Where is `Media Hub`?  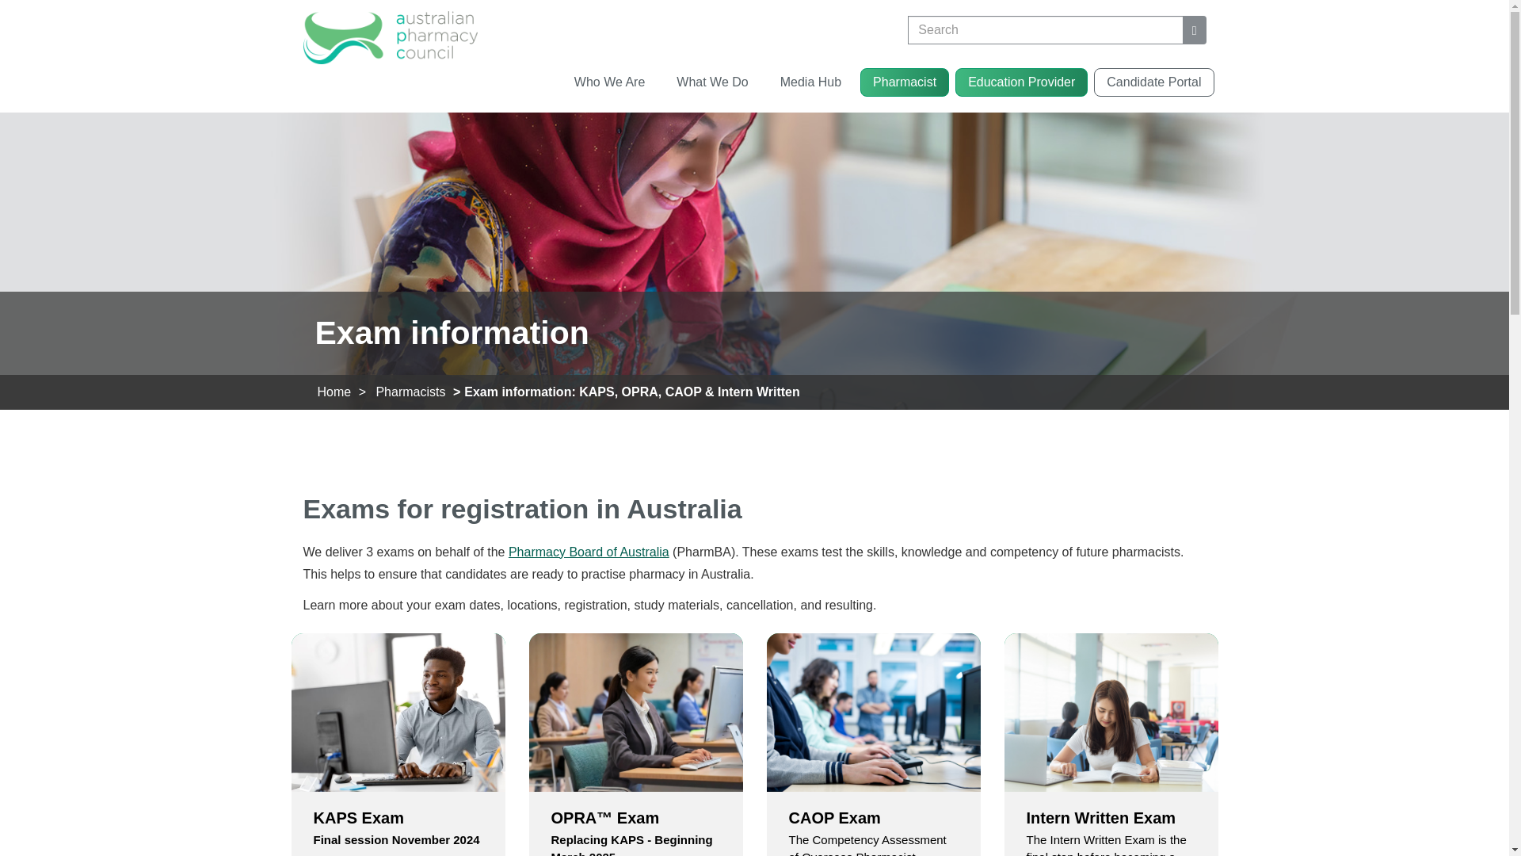 Media Hub is located at coordinates (810, 82).